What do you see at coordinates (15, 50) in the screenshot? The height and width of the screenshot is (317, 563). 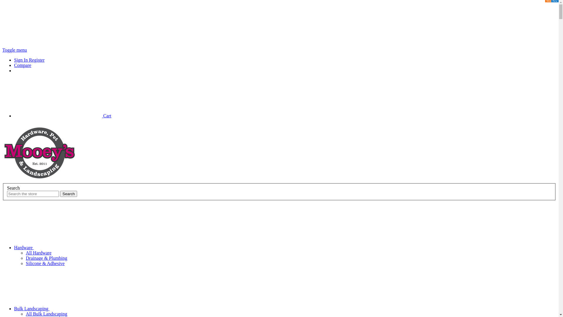 I see `Toggle menu` at bounding box center [15, 50].